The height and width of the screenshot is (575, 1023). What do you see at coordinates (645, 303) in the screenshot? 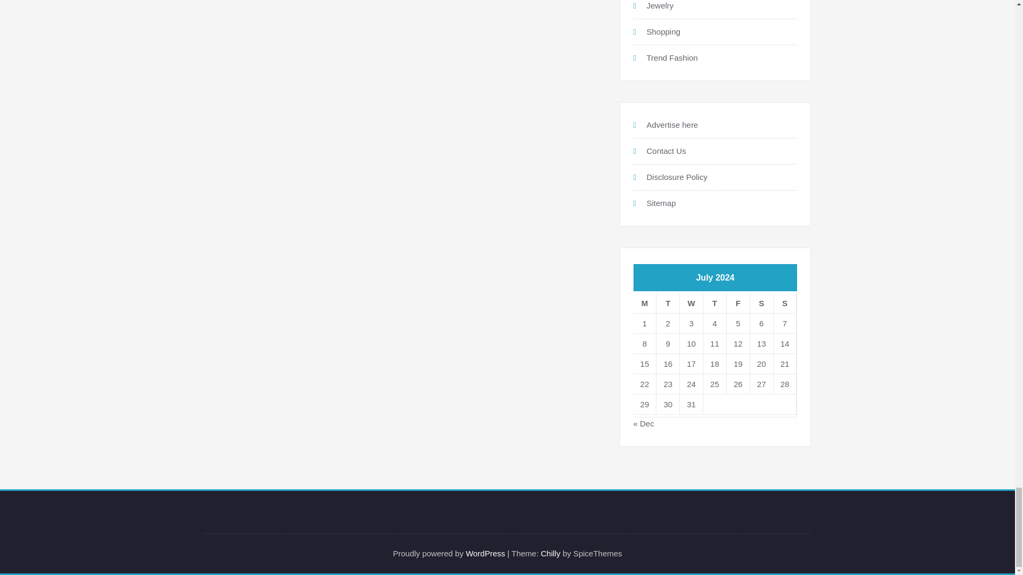
I see `Monday` at bounding box center [645, 303].